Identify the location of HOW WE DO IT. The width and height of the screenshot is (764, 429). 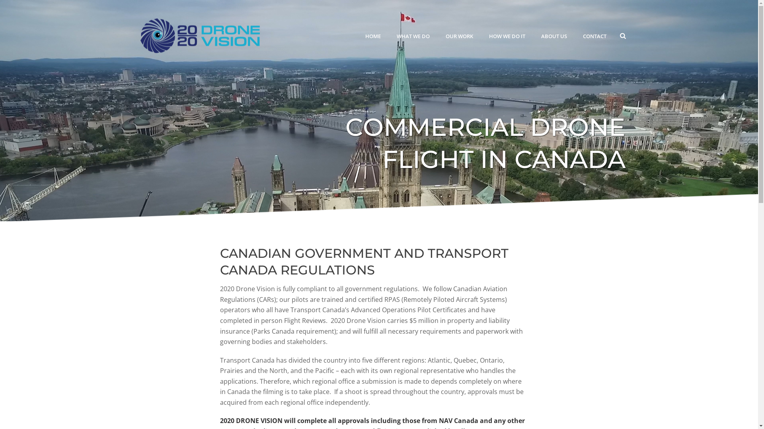
(507, 36).